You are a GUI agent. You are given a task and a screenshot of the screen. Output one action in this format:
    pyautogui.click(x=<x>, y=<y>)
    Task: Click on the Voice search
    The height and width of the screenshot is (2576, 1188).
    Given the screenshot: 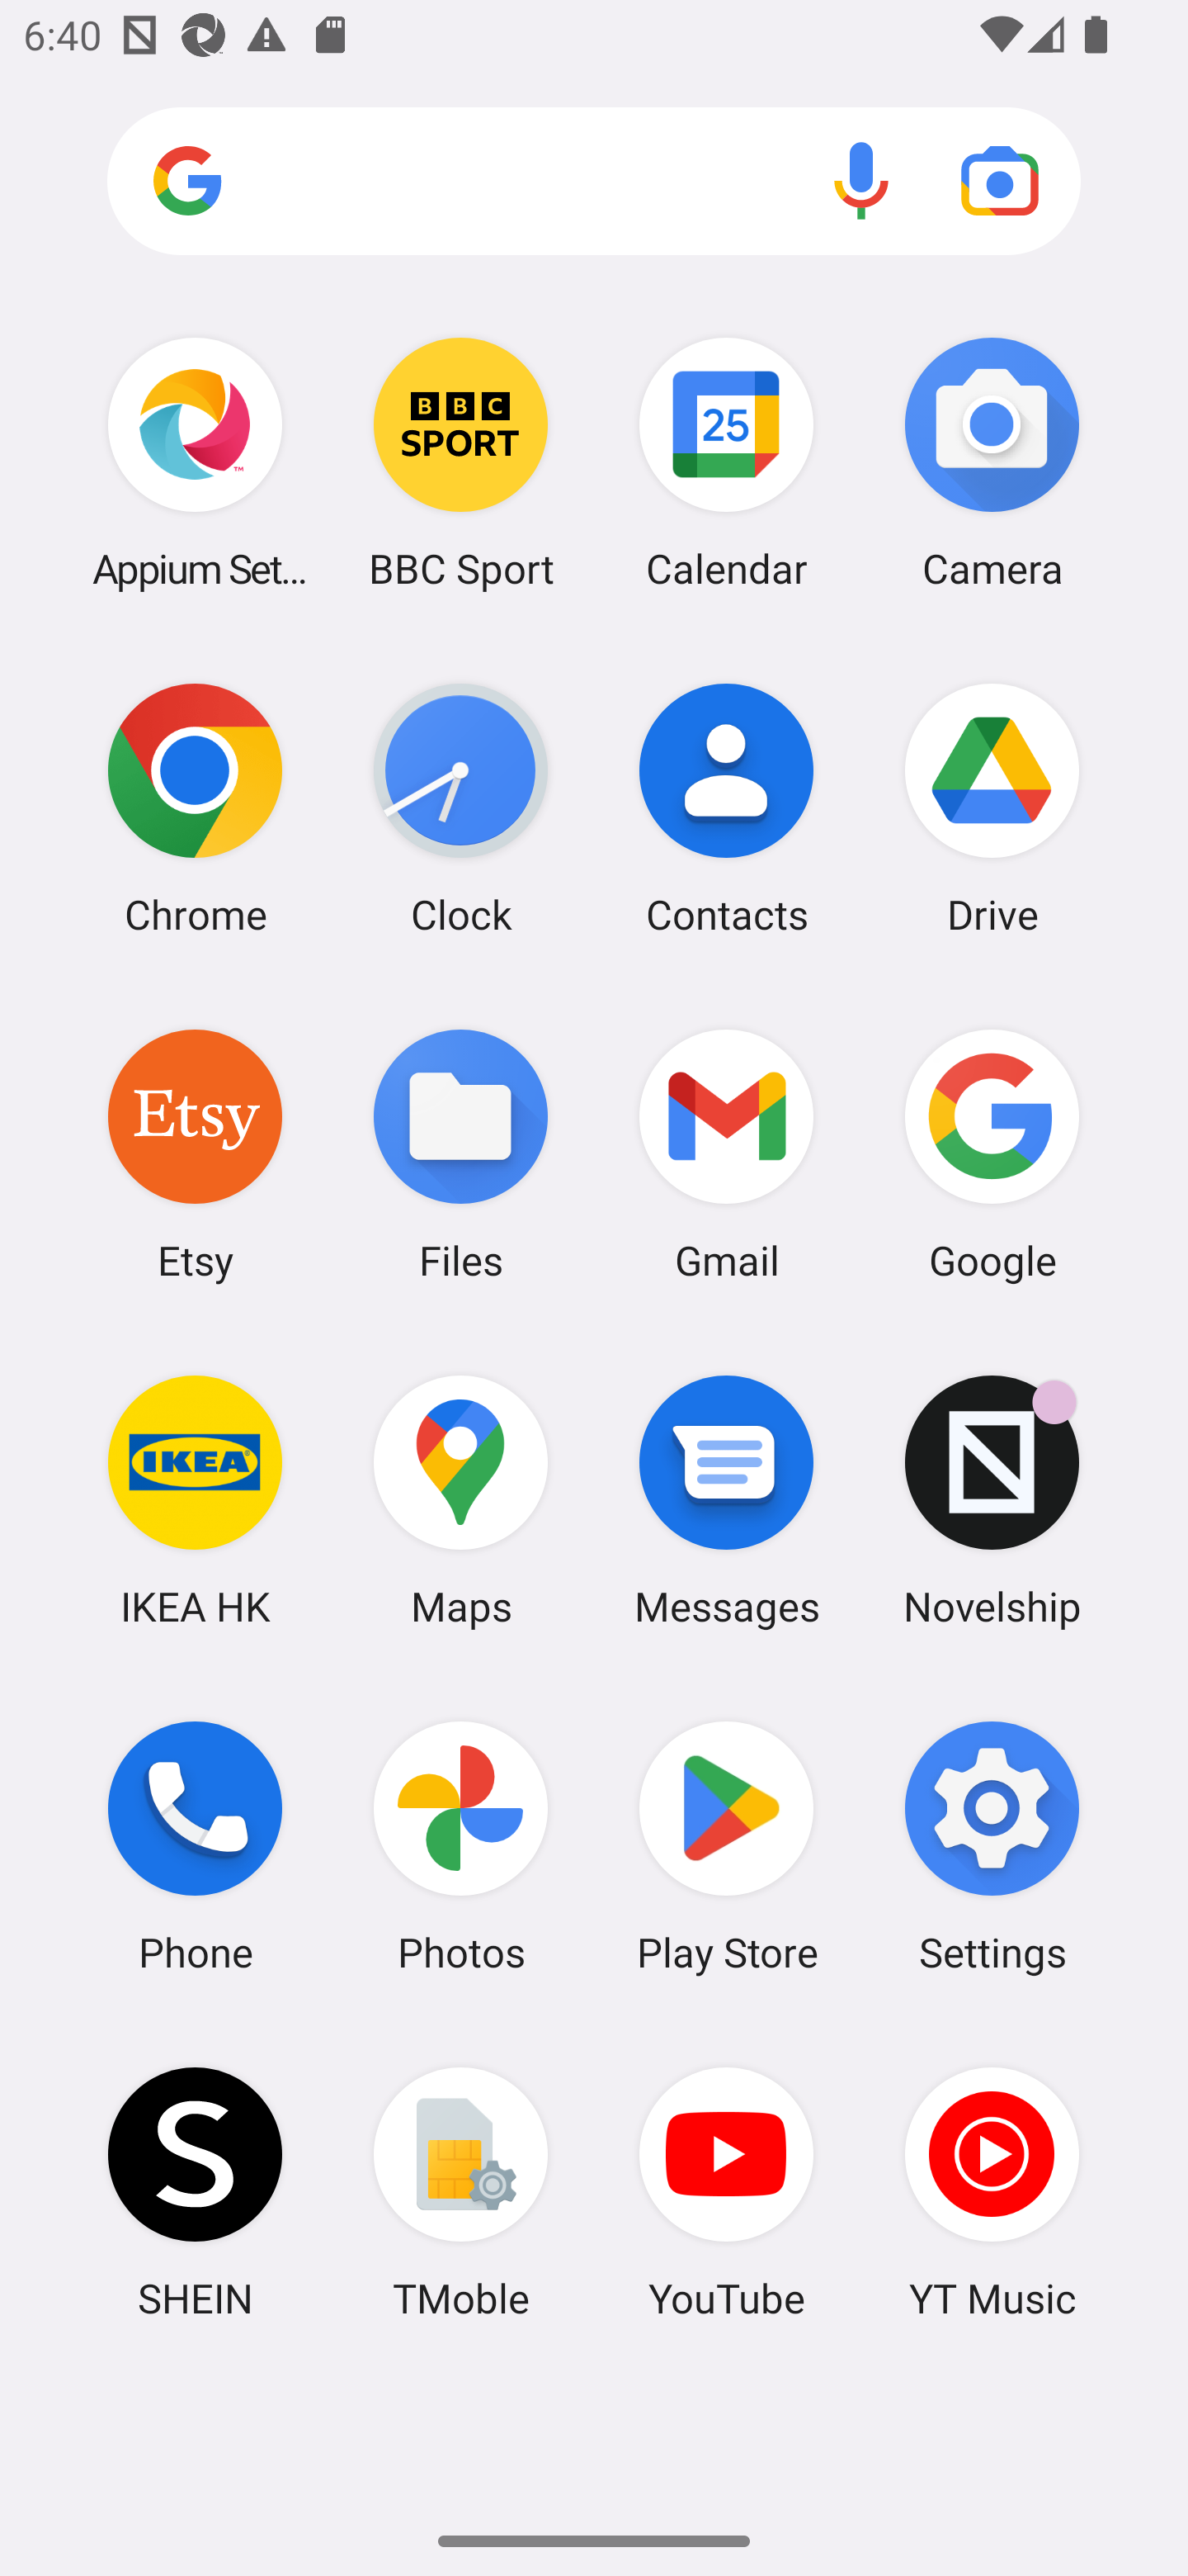 What is the action you would take?
    pyautogui.click(x=861, y=180)
    